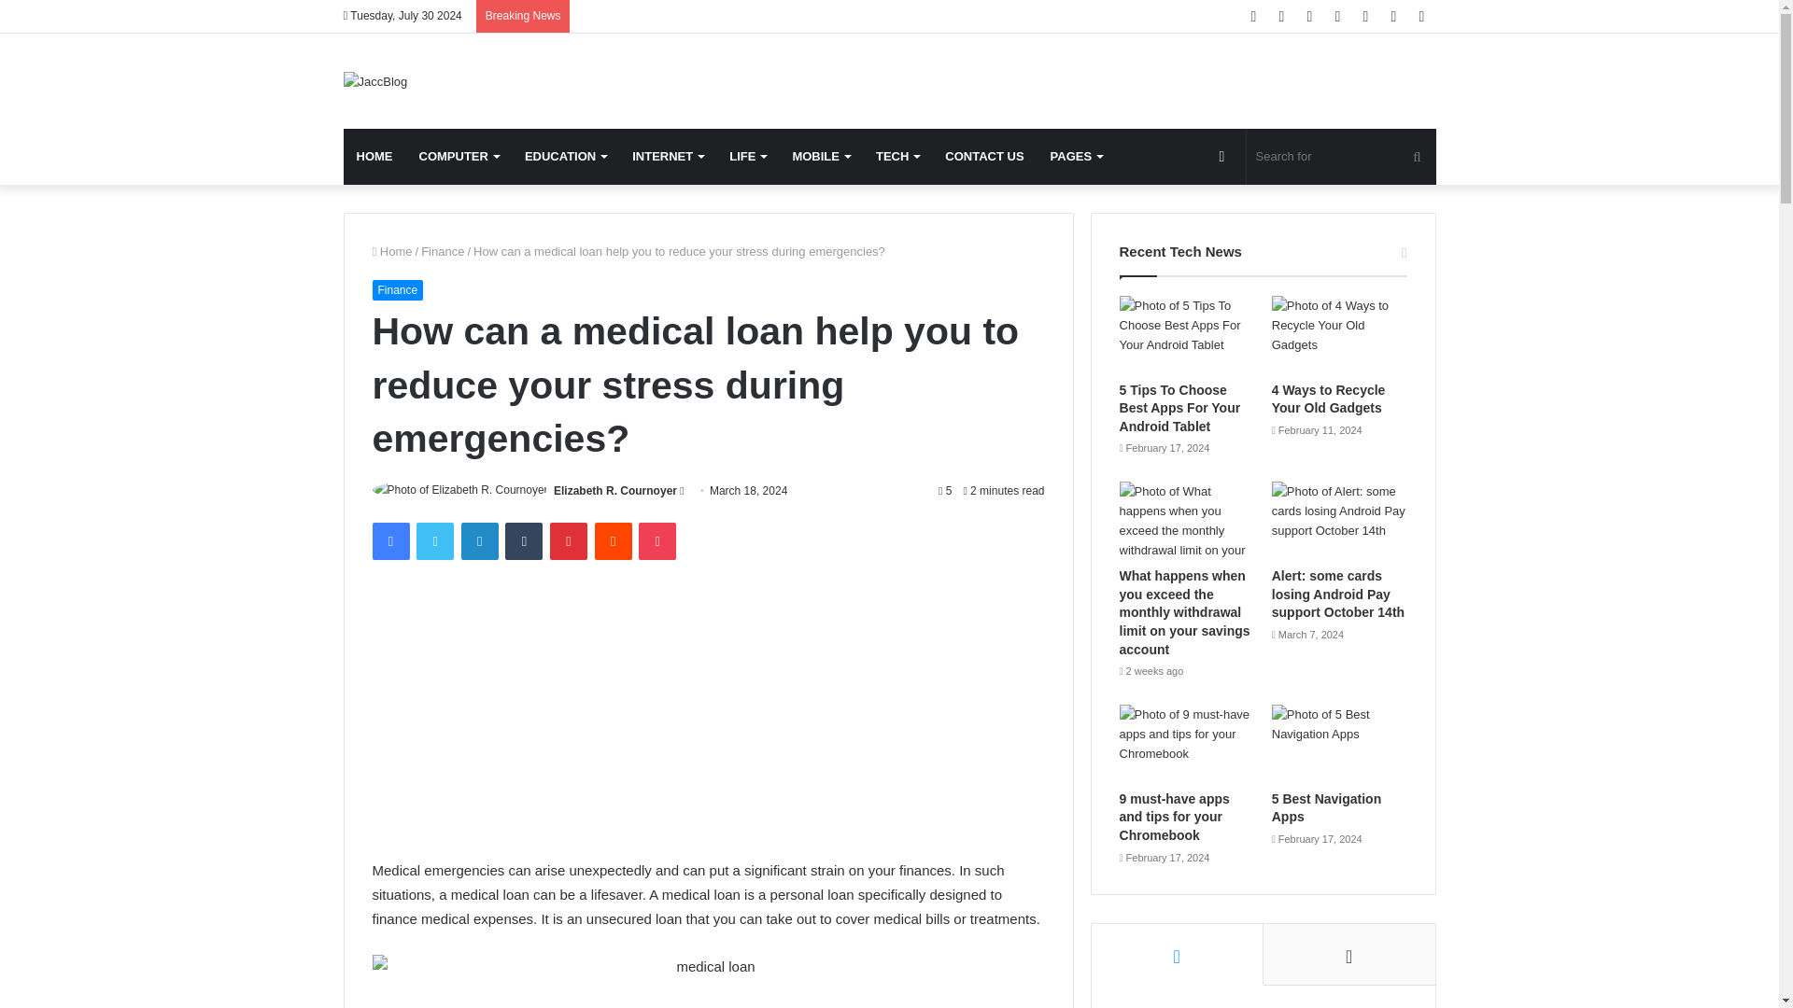  What do you see at coordinates (458, 157) in the screenshot?
I see `COMPUTER` at bounding box center [458, 157].